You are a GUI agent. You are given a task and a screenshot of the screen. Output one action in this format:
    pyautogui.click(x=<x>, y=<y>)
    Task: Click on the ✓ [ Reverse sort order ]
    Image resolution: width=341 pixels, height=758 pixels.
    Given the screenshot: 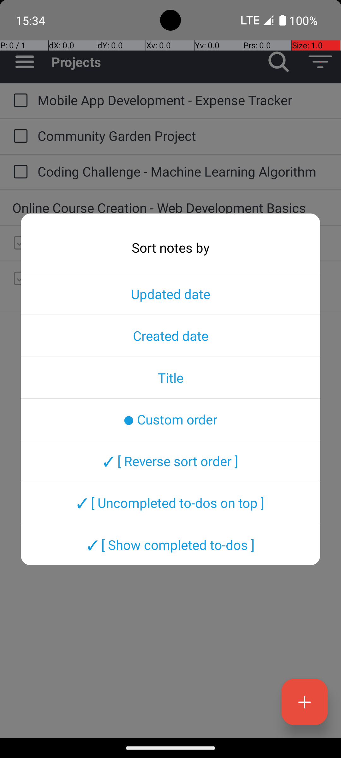 What is the action you would take?
    pyautogui.click(x=170, y=461)
    